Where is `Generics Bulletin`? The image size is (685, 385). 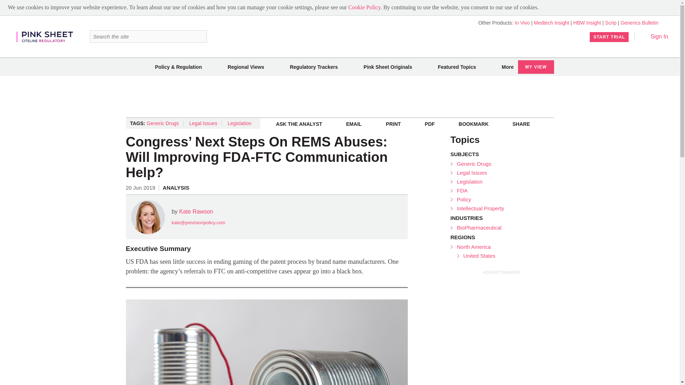 Generics Bulletin is located at coordinates (639, 23).